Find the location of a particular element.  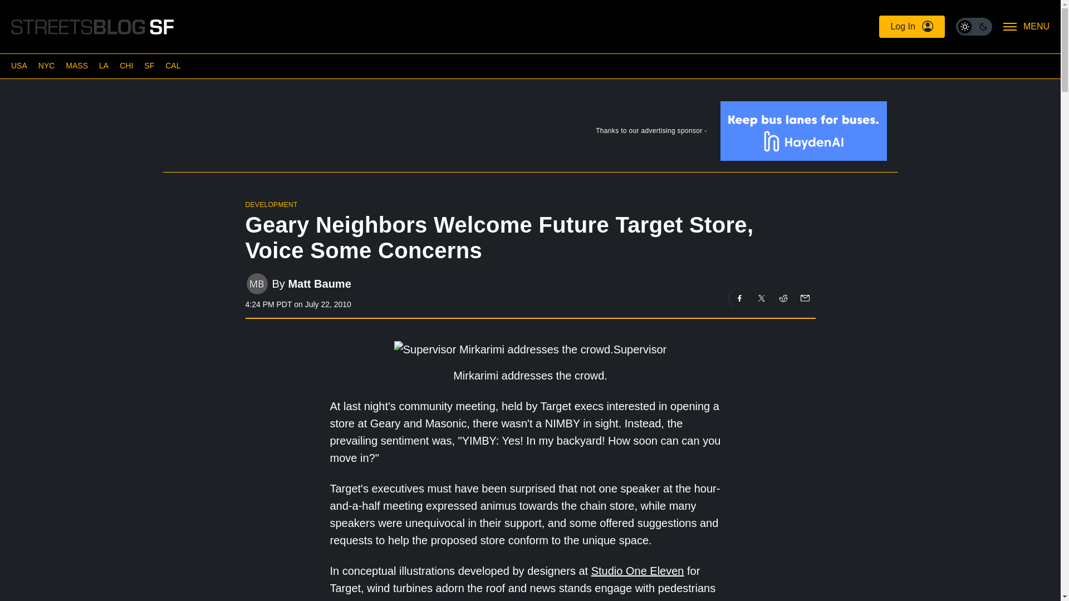

Thanks to our advertising sponsor - is located at coordinates (529, 134).